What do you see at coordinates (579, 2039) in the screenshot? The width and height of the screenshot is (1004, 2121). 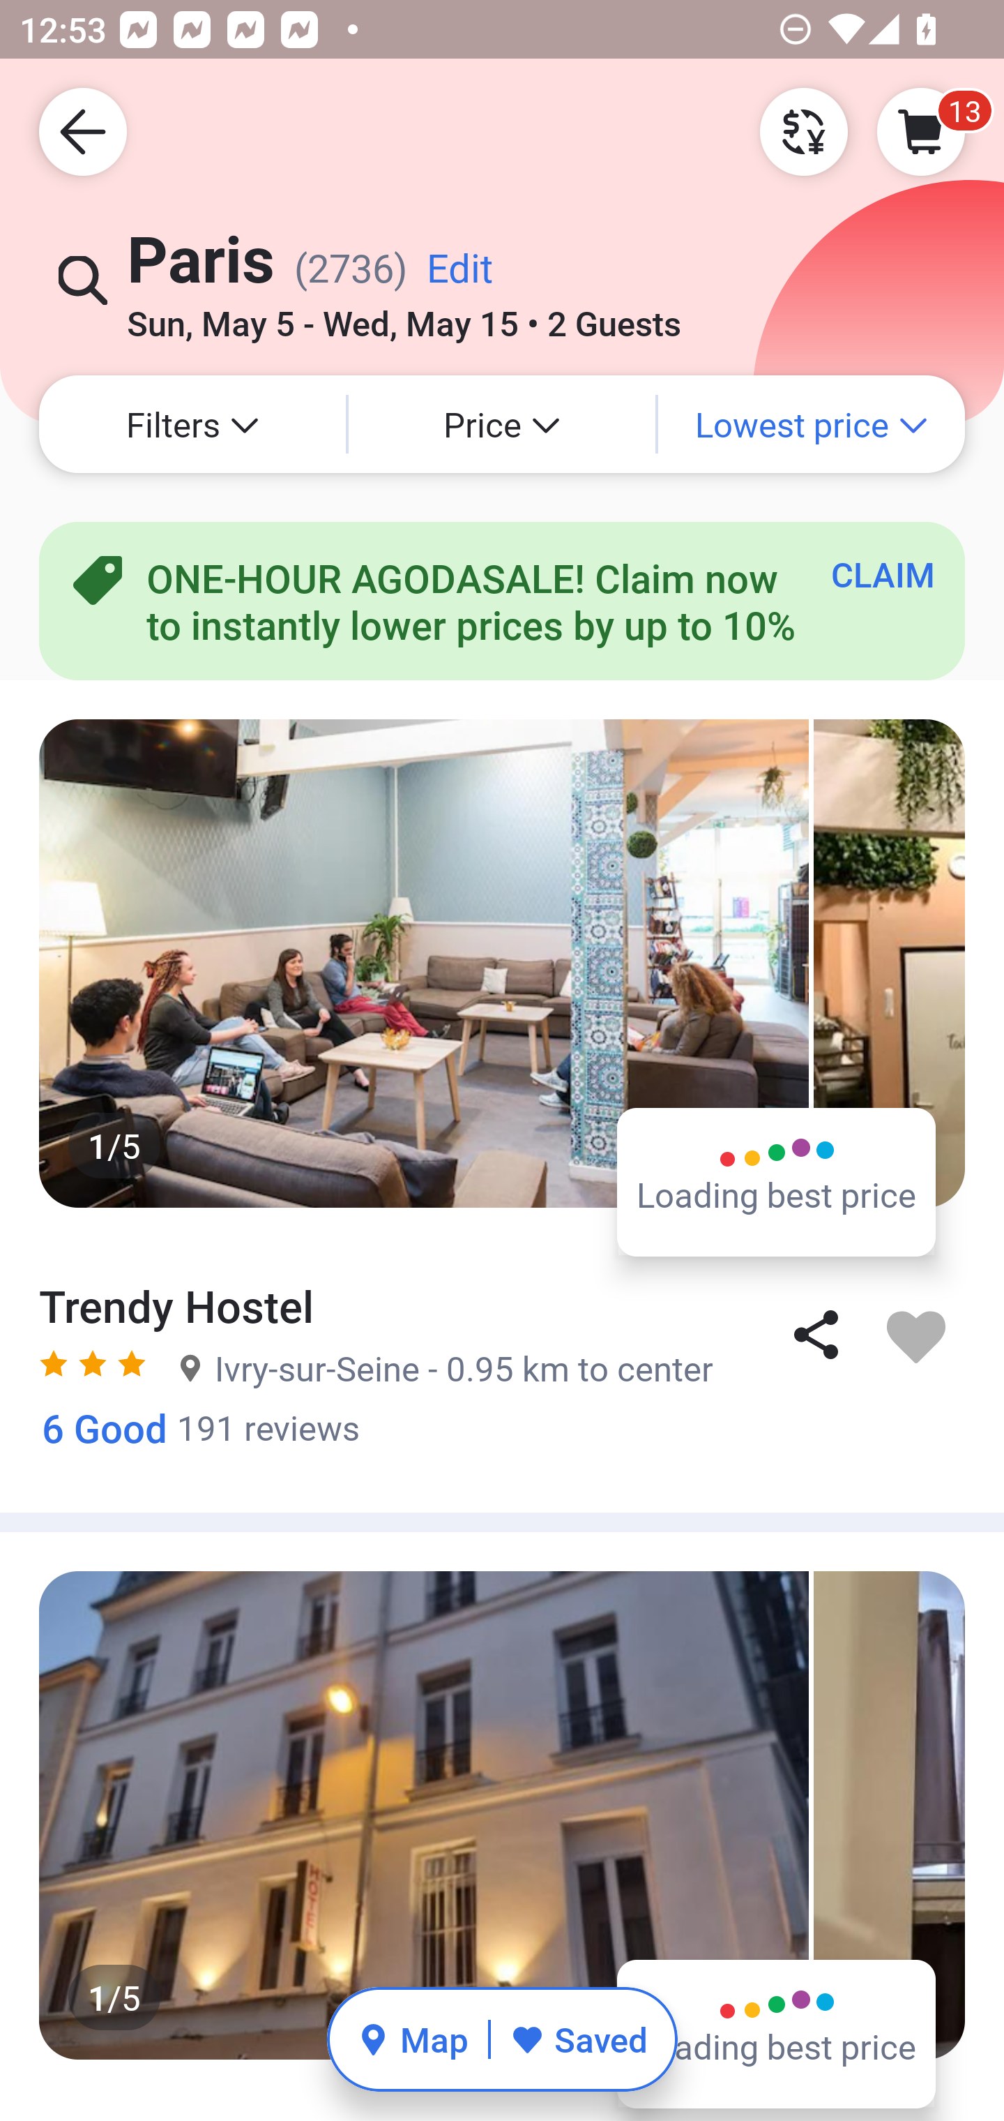 I see `Saved` at bounding box center [579, 2039].